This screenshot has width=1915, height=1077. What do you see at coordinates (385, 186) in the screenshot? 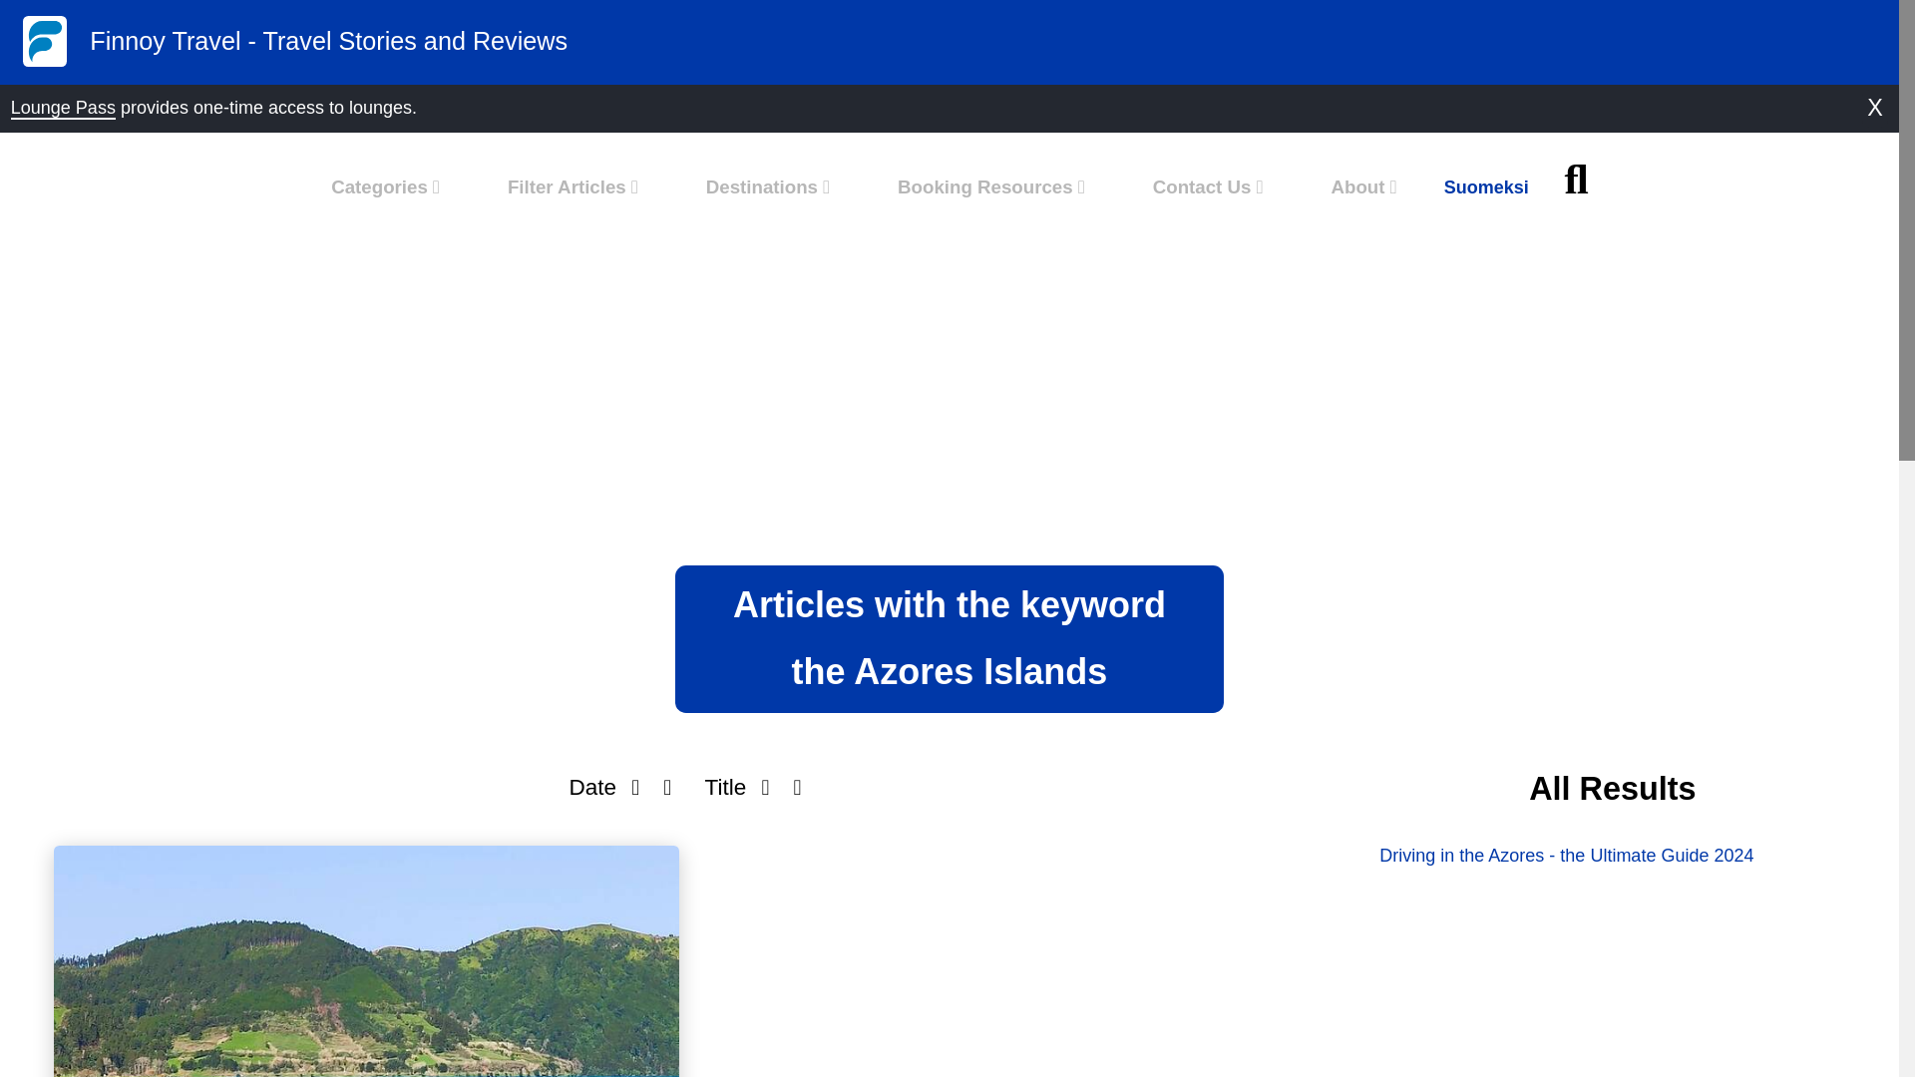
I see `Categories` at bounding box center [385, 186].